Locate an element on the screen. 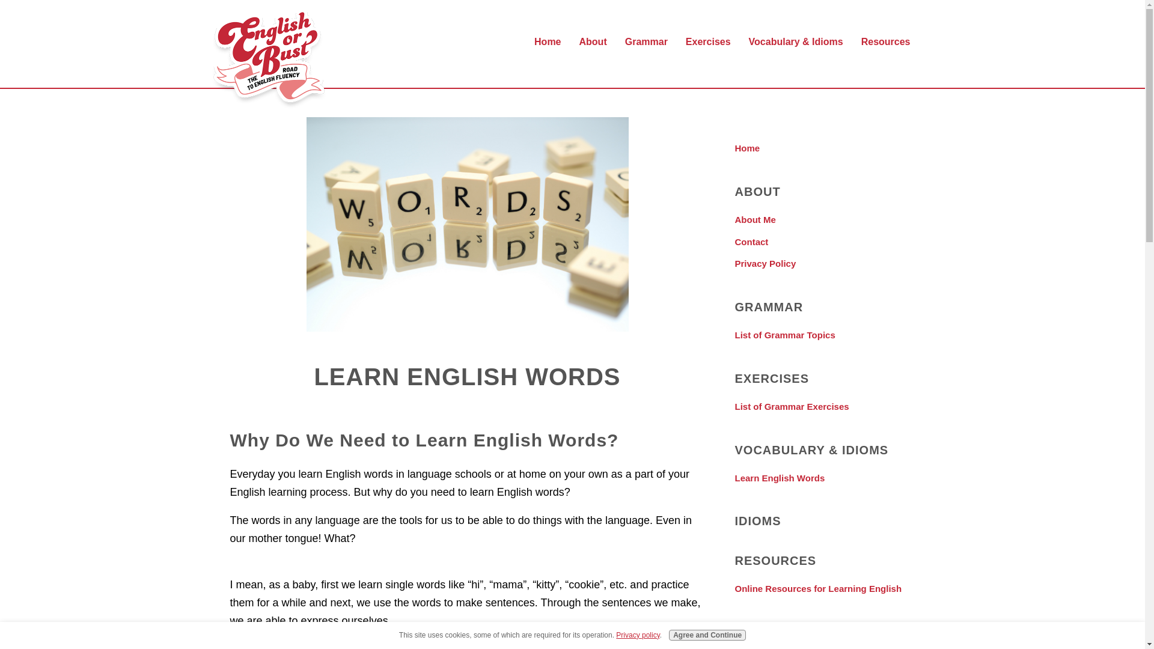 The image size is (1154, 649). Privacy Policy is located at coordinates (825, 264).